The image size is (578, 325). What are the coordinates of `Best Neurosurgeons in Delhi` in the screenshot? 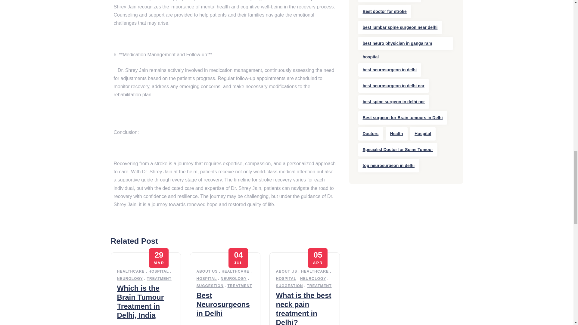 It's located at (223, 304).